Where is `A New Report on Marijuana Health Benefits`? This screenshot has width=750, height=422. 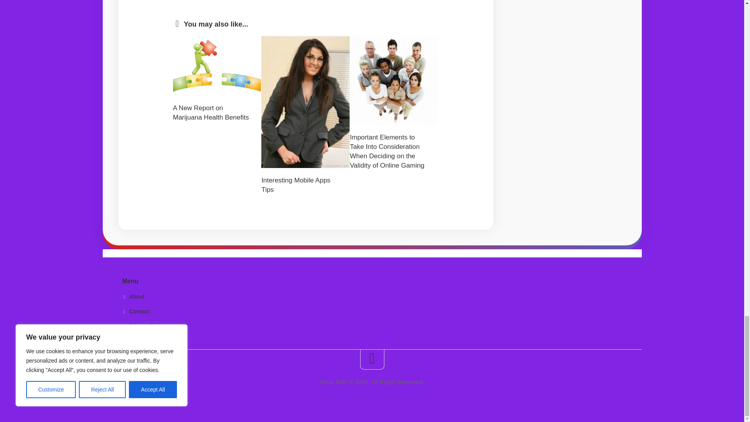
A New Report on Marijuana Health Benefits is located at coordinates (211, 113).